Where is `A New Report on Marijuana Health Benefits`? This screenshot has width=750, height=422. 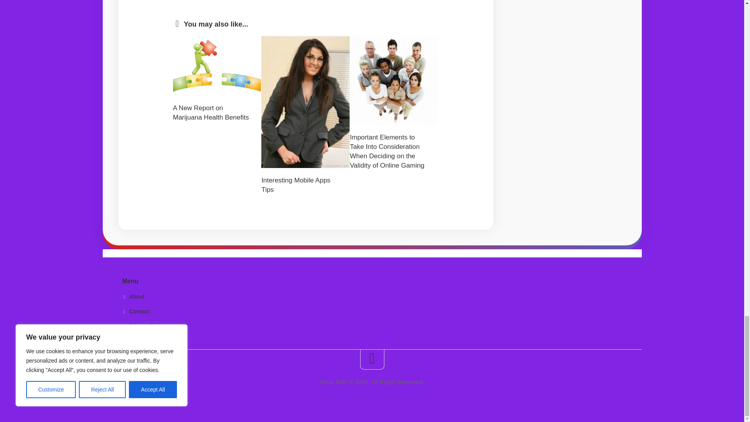
A New Report on Marijuana Health Benefits is located at coordinates (211, 113).